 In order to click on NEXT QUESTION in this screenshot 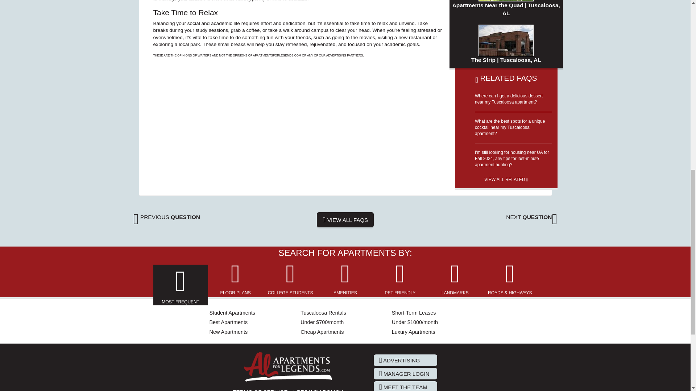, I will do `click(531, 217)`.